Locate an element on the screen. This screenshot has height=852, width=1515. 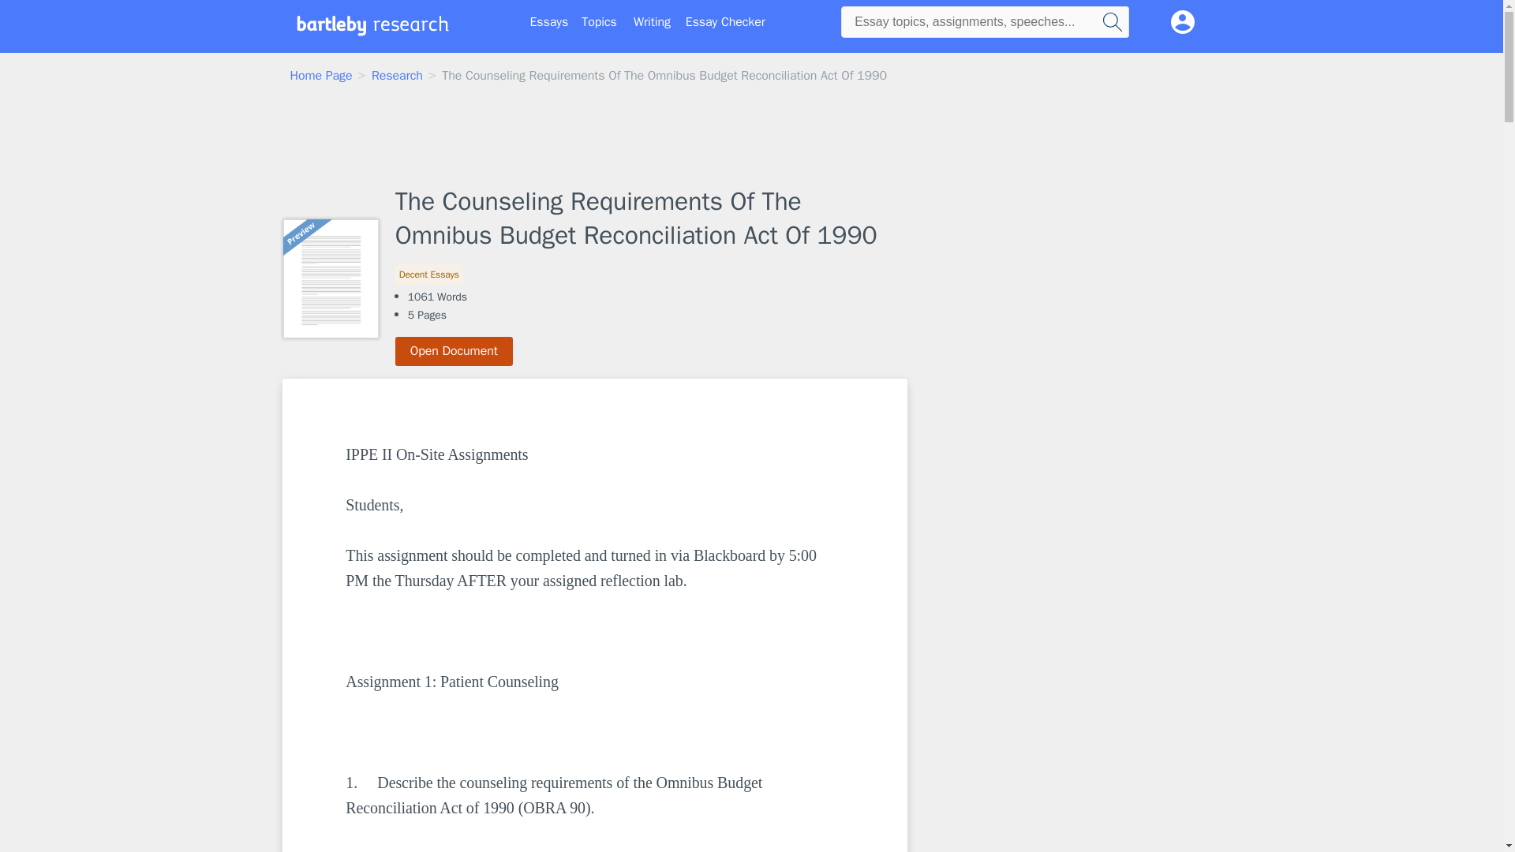
Home Page is located at coordinates (322, 76).